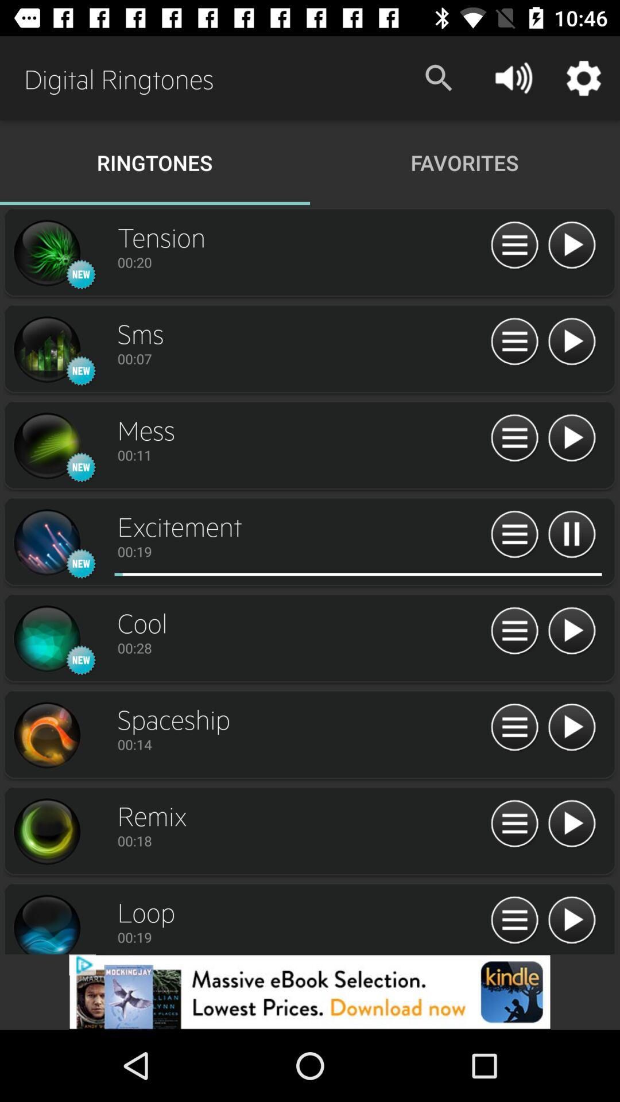 The image size is (620, 1102). I want to click on advatisment, so click(310, 992).